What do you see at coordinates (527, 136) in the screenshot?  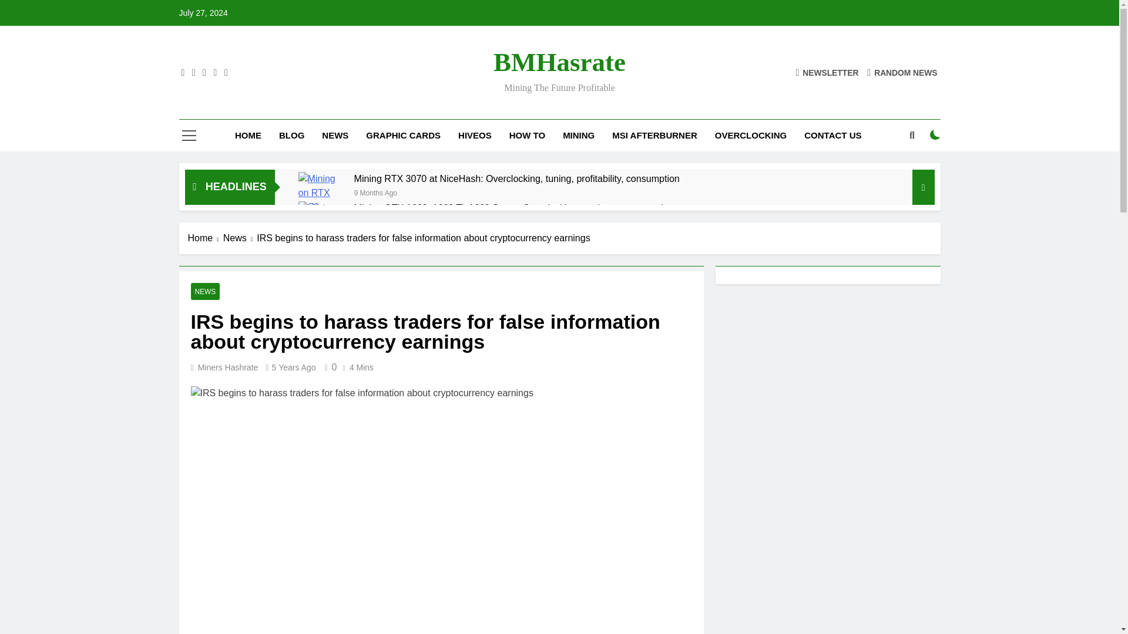 I see `HOW TO` at bounding box center [527, 136].